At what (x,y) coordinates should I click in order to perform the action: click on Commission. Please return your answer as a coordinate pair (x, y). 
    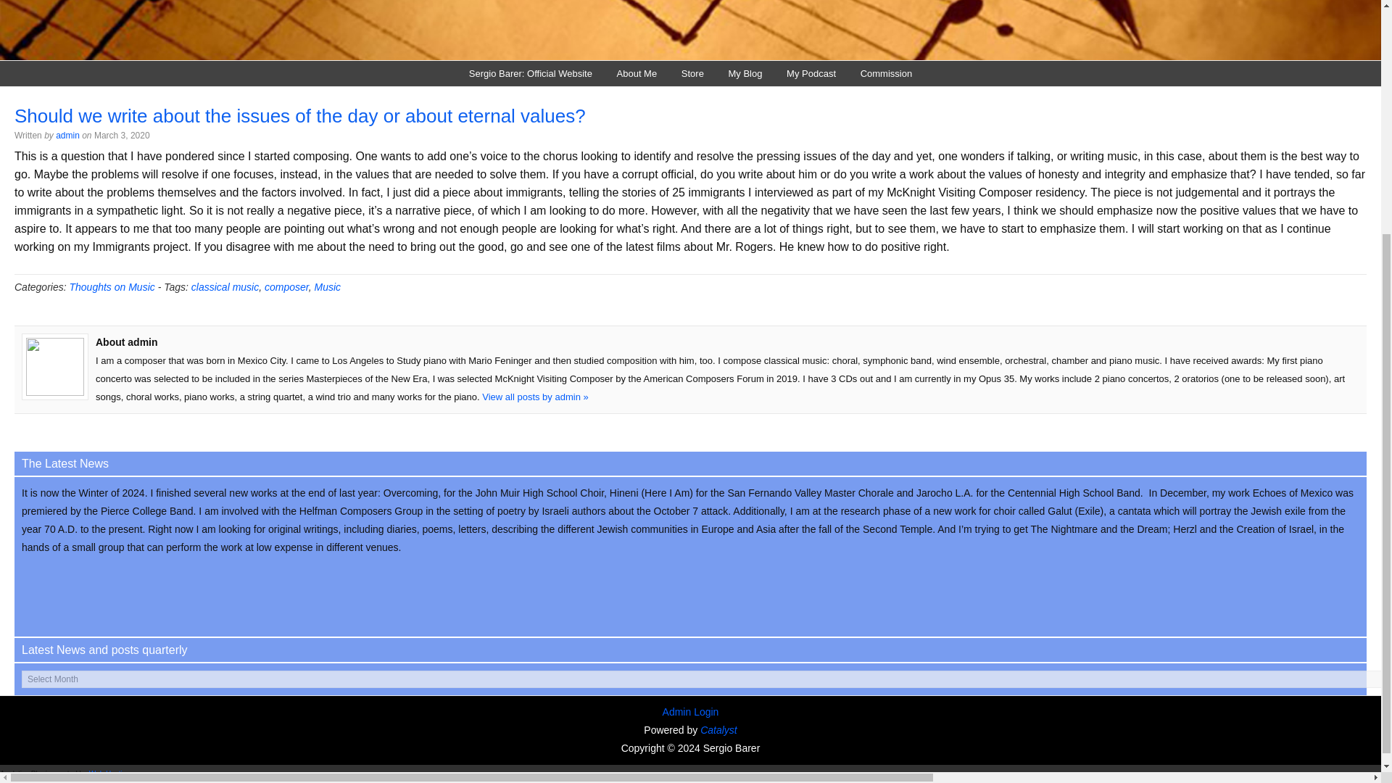
    Looking at the image, I should click on (886, 73).